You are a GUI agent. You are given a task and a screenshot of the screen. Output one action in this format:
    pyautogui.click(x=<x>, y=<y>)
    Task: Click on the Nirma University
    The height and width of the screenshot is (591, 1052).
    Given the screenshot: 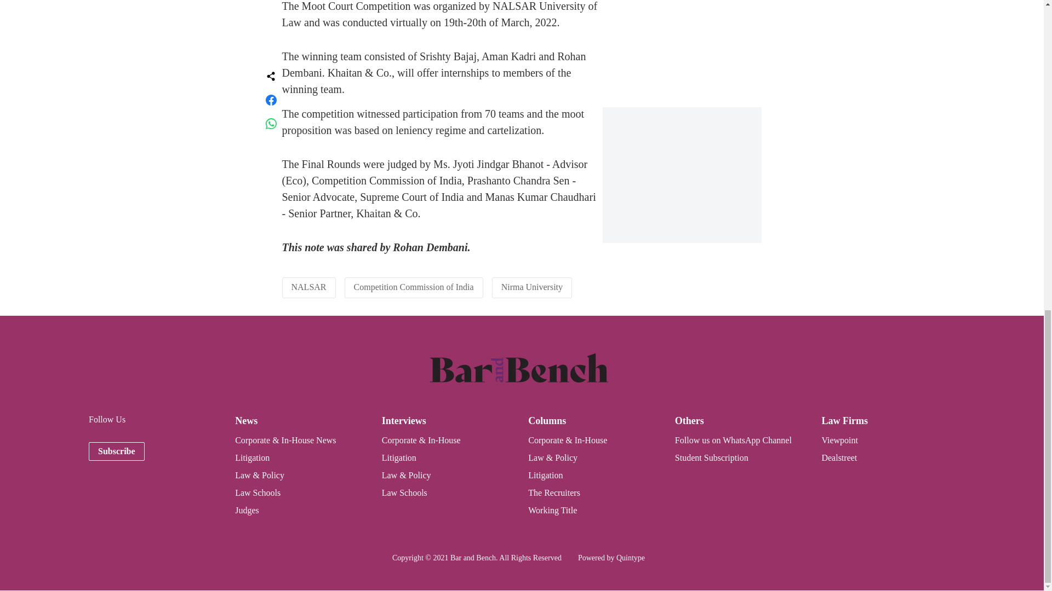 What is the action you would take?
    pyautogui.click(x=532, y=287)
    